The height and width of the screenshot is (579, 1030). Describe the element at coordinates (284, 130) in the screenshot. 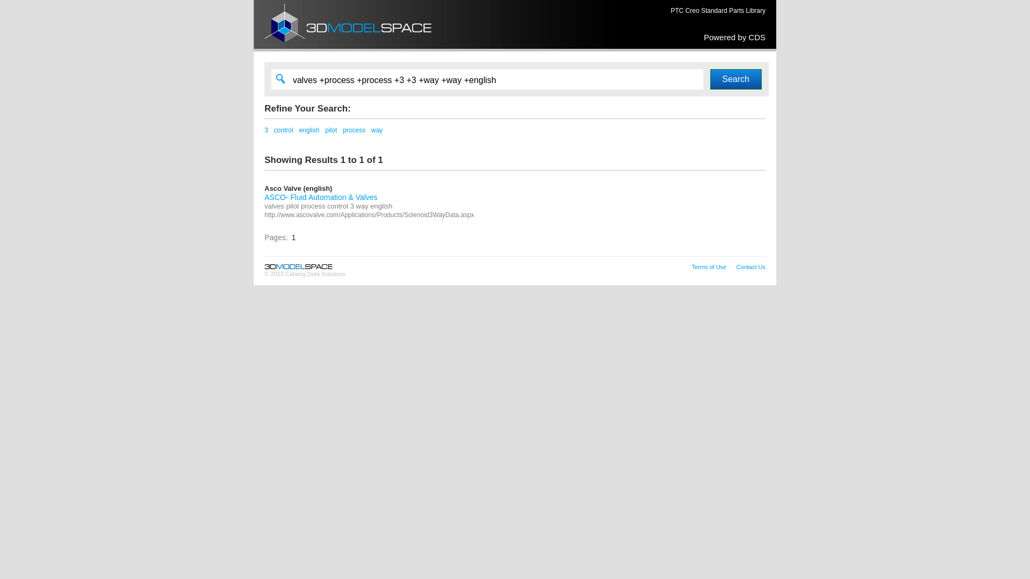

I see `control` at that location.